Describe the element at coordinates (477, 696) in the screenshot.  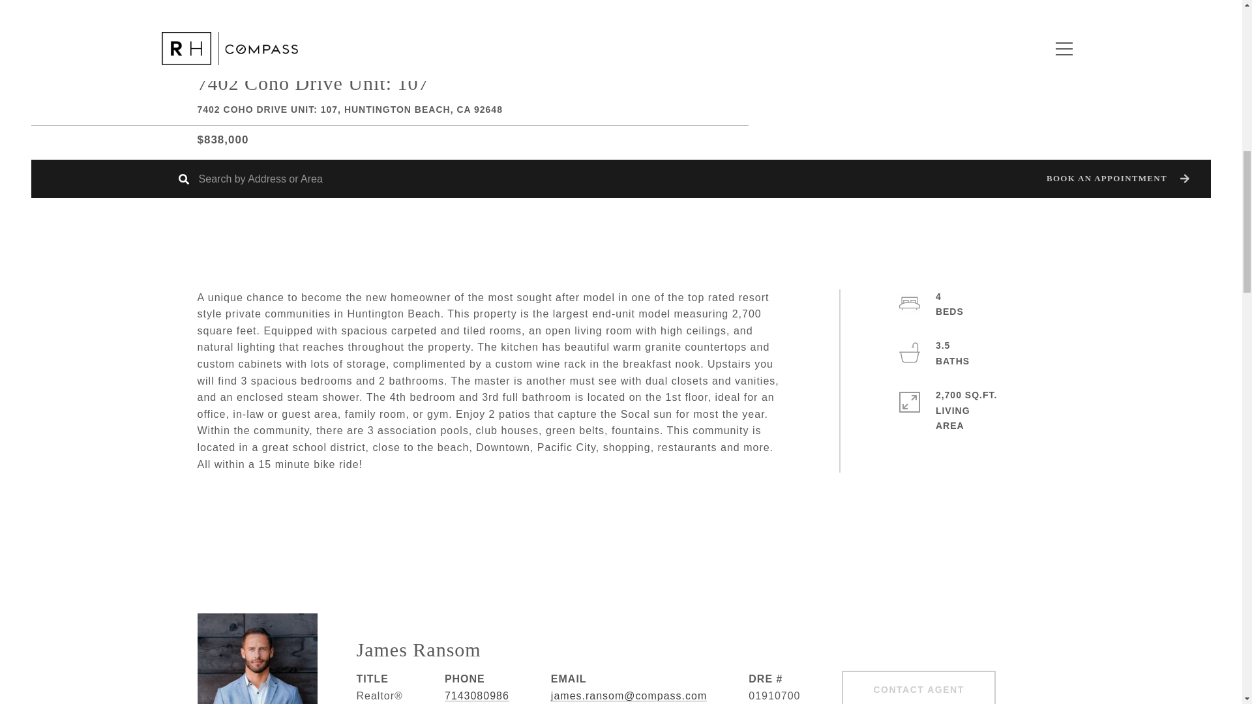
I see `7143080986` at that location.